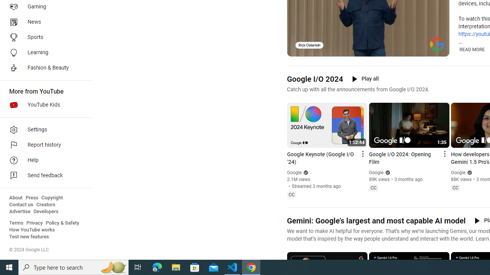 This screenshot has height=275, width=490. Describe the element at coordinates (472, 50) in the screenshot. I see `READ MORE` at that location.